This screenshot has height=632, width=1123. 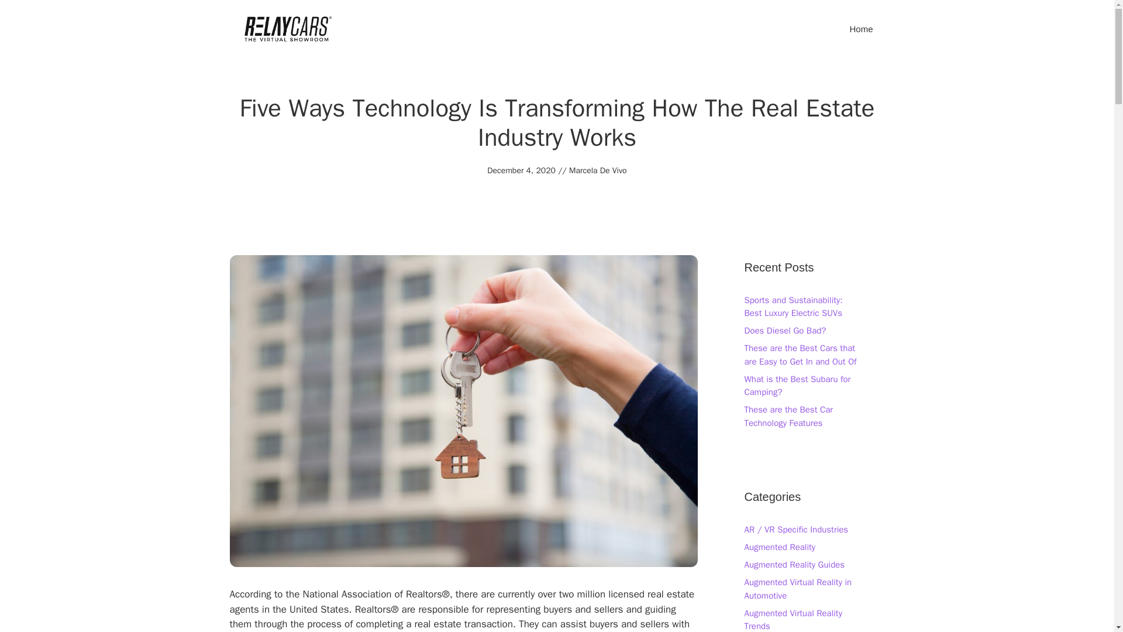 I want to click on View all posts by Marcela De Vivo, so click(x=598, y=170).